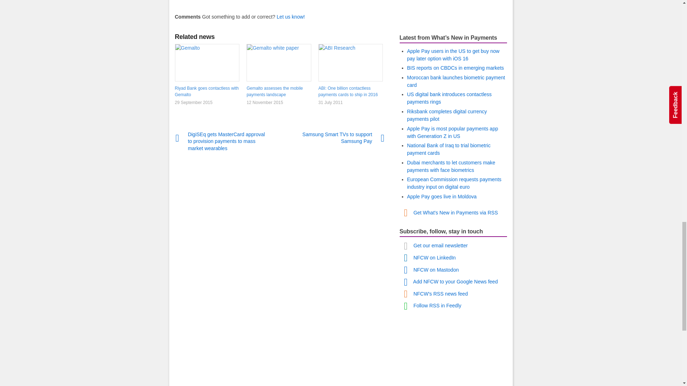  Describe the element at coordinates (279, 91) in the screenshot. I see `Gemalto assesses the mobile payments landscape` at that location.